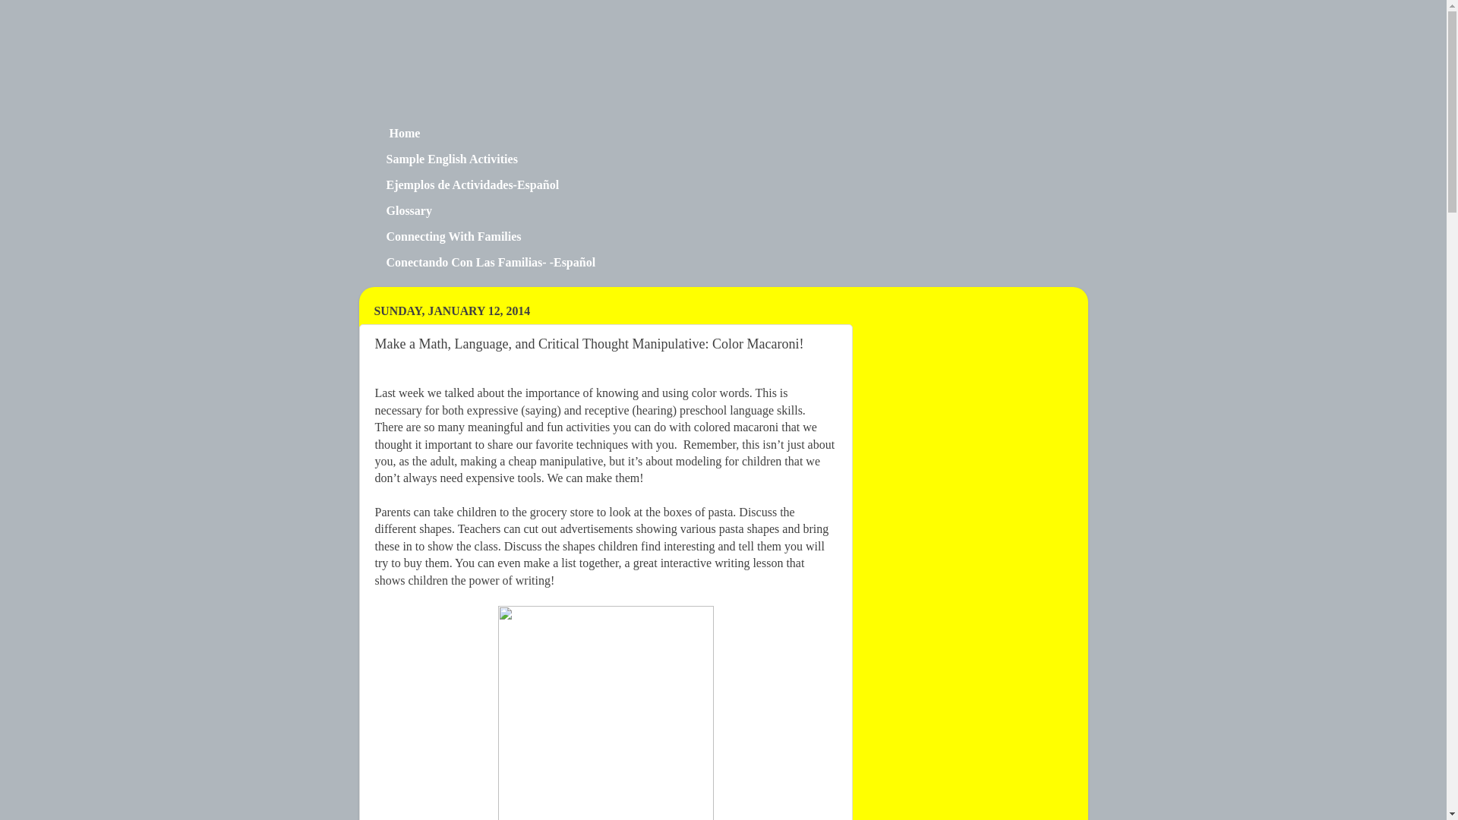 The height and width of the screenshot is (820, 1458). Describe the element at coordinates (451, 159) in the screenshot. I see `Sample English Activities` at that location.